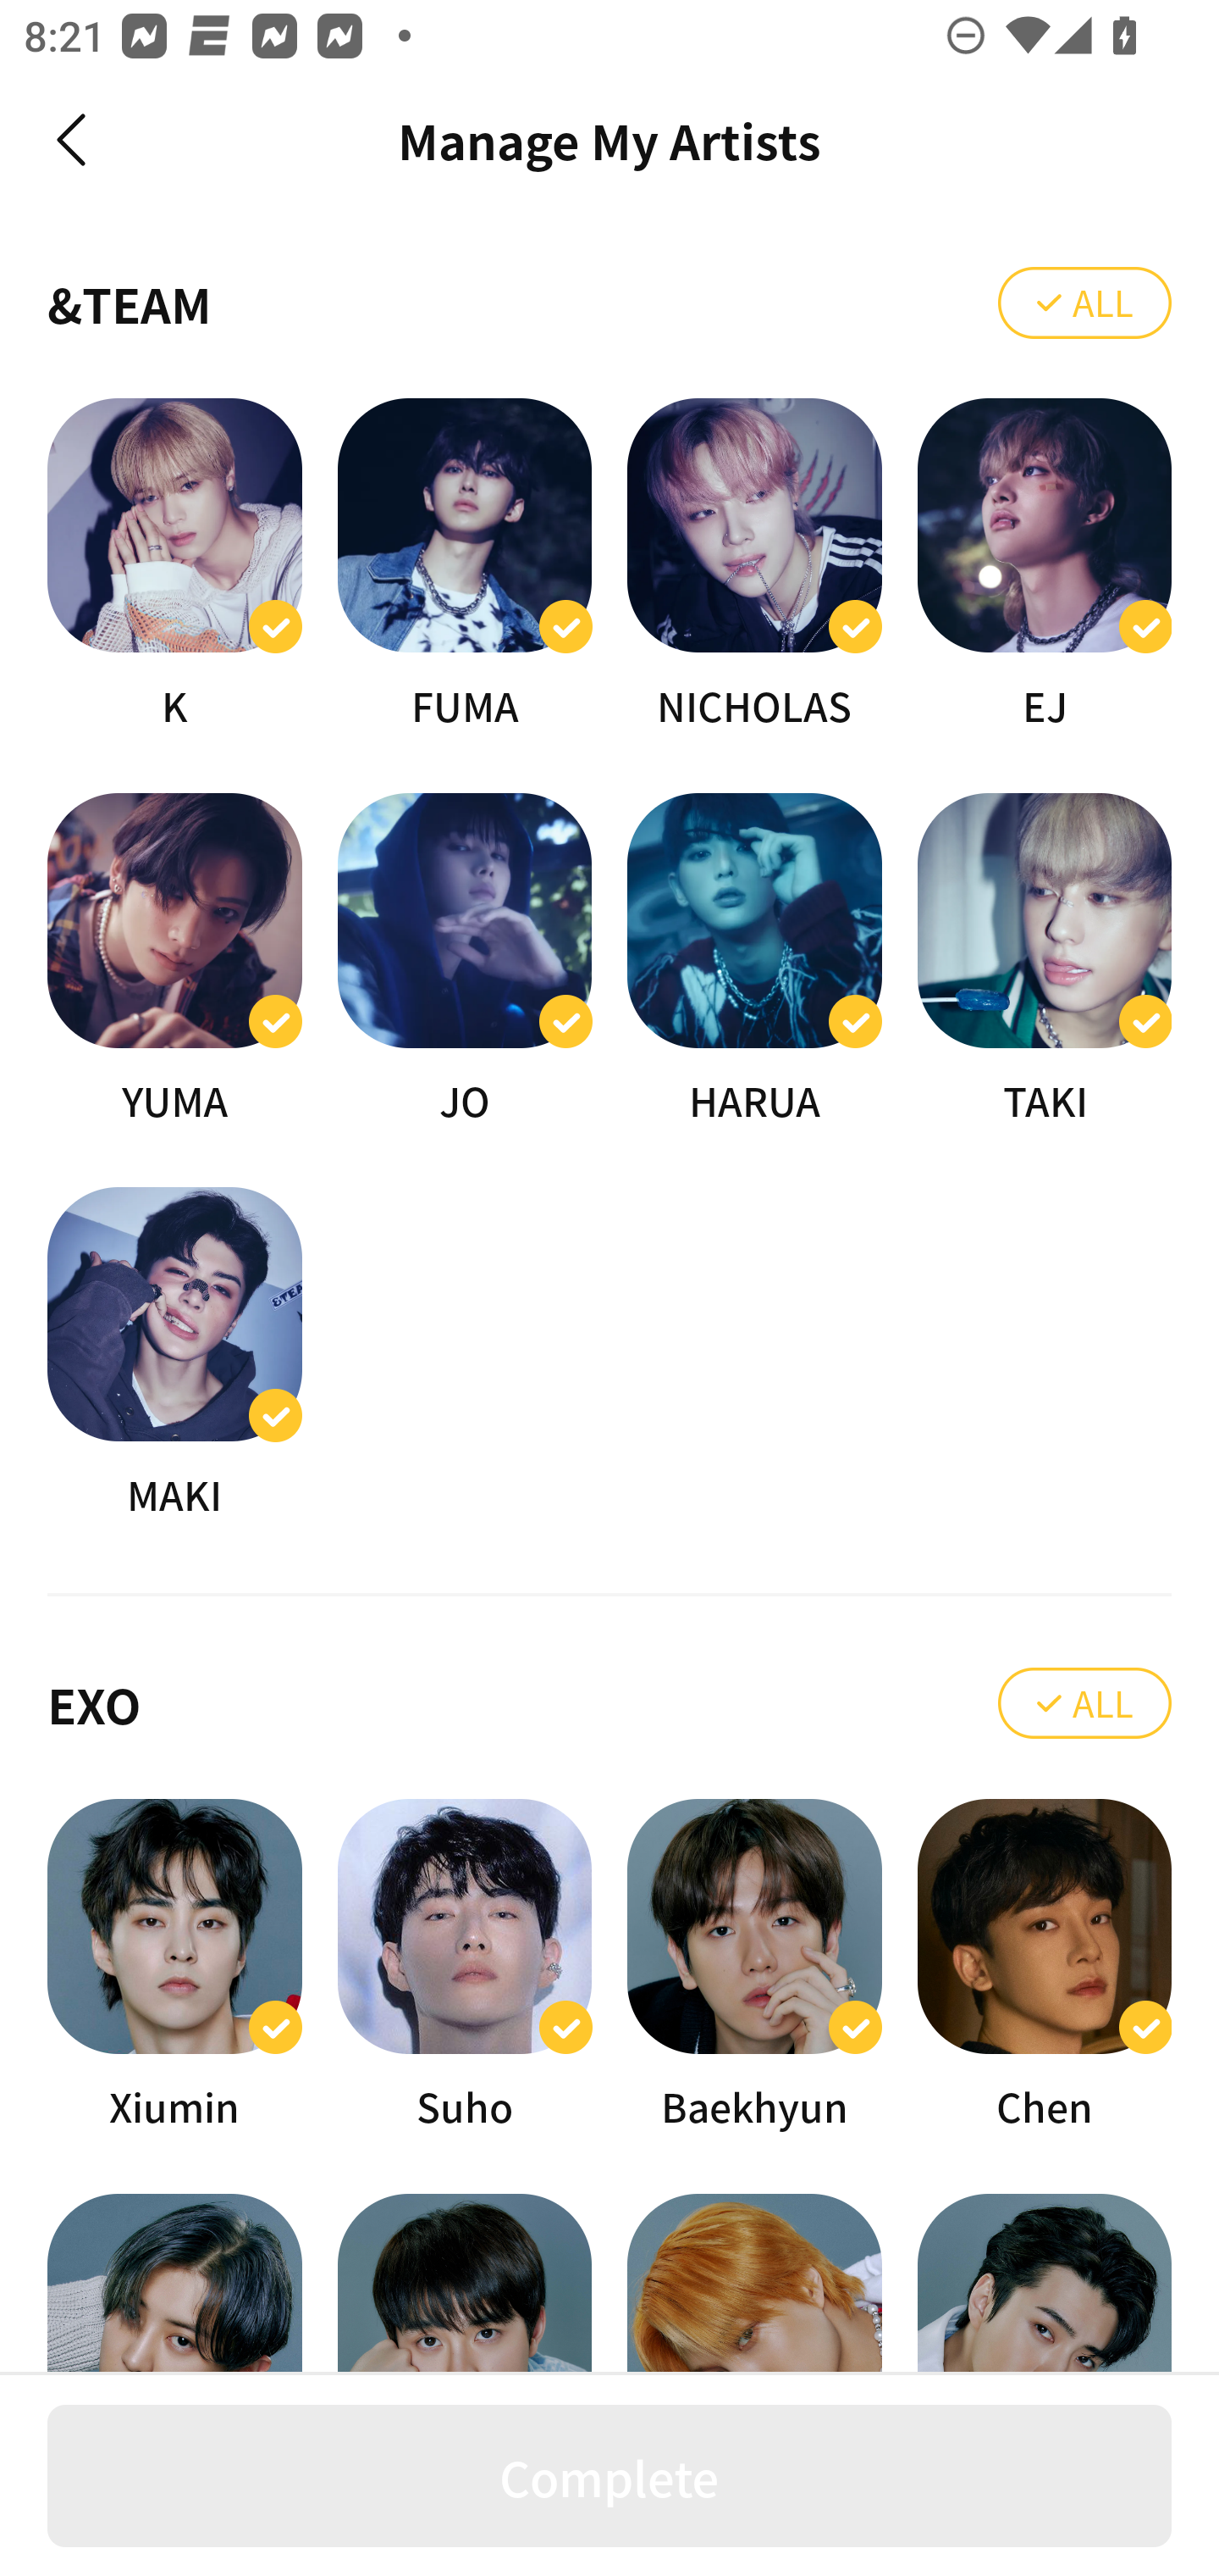 The width and height of the screenshot is (1219, 2576). I want to click on TAKI, so click(1045, 961).